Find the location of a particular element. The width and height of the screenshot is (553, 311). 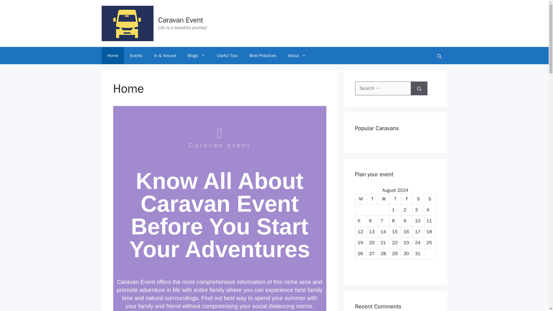

Events is located at coordinates (136, 55).